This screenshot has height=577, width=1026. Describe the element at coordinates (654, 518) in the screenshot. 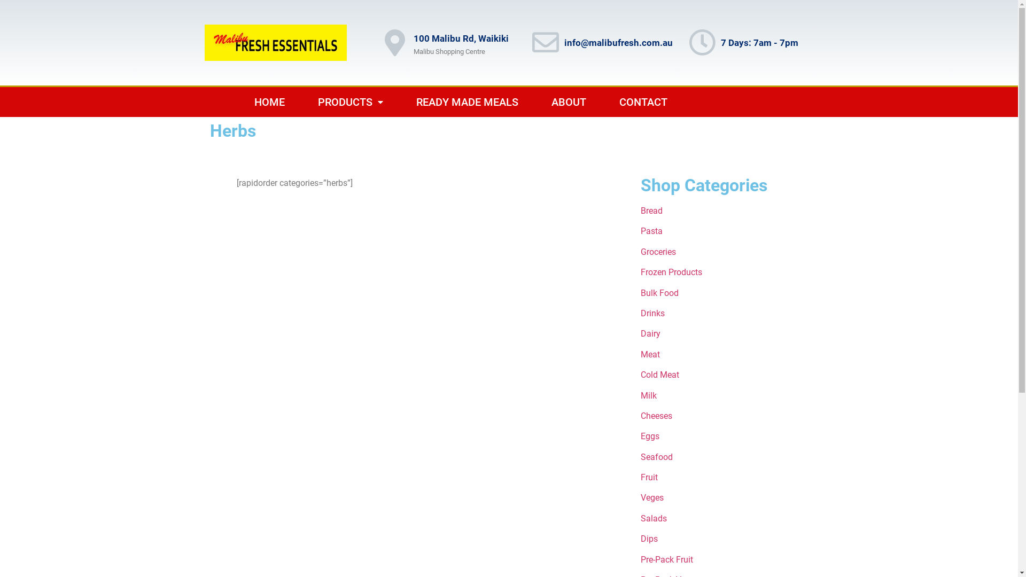

I see `Salads` at that location.